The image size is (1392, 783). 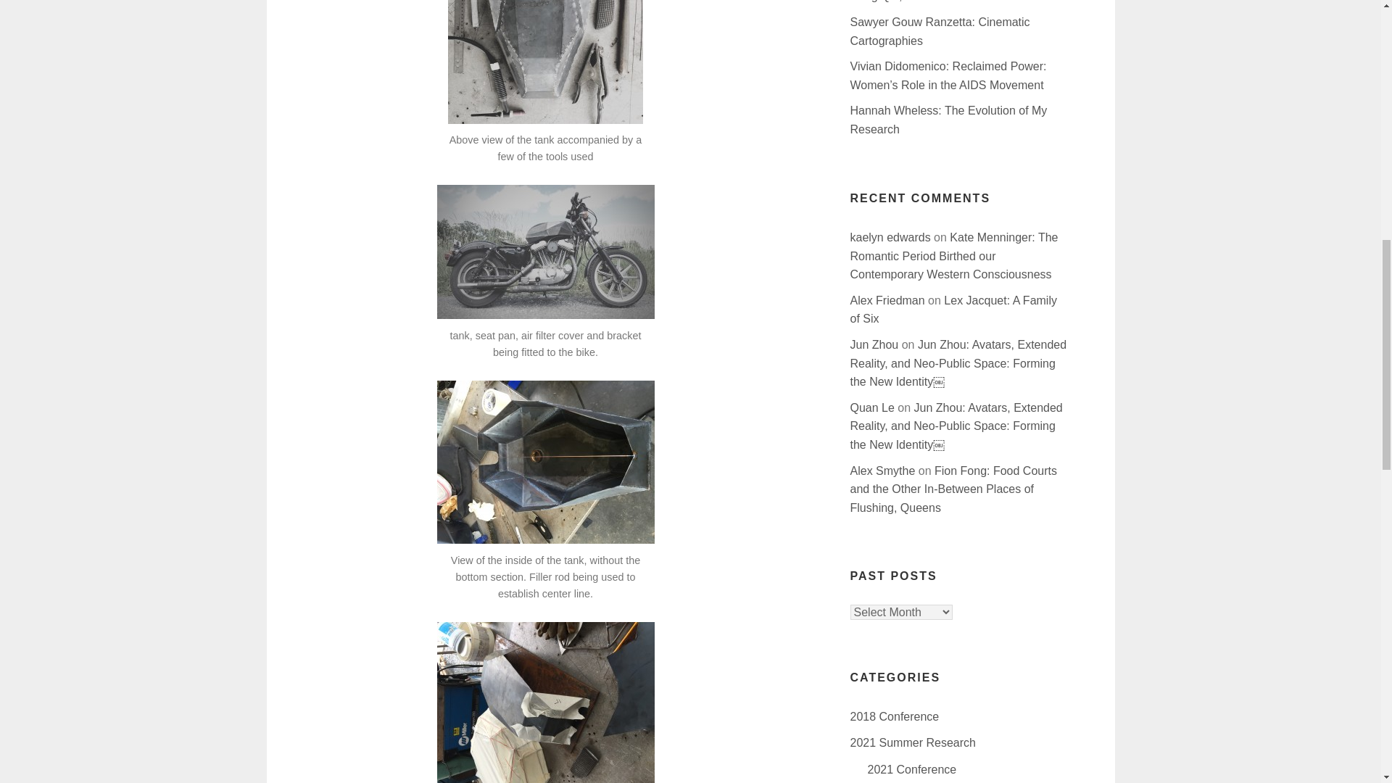 I want to click on Hong Qin; A Failed Relocation, so click(x=927, y=1).